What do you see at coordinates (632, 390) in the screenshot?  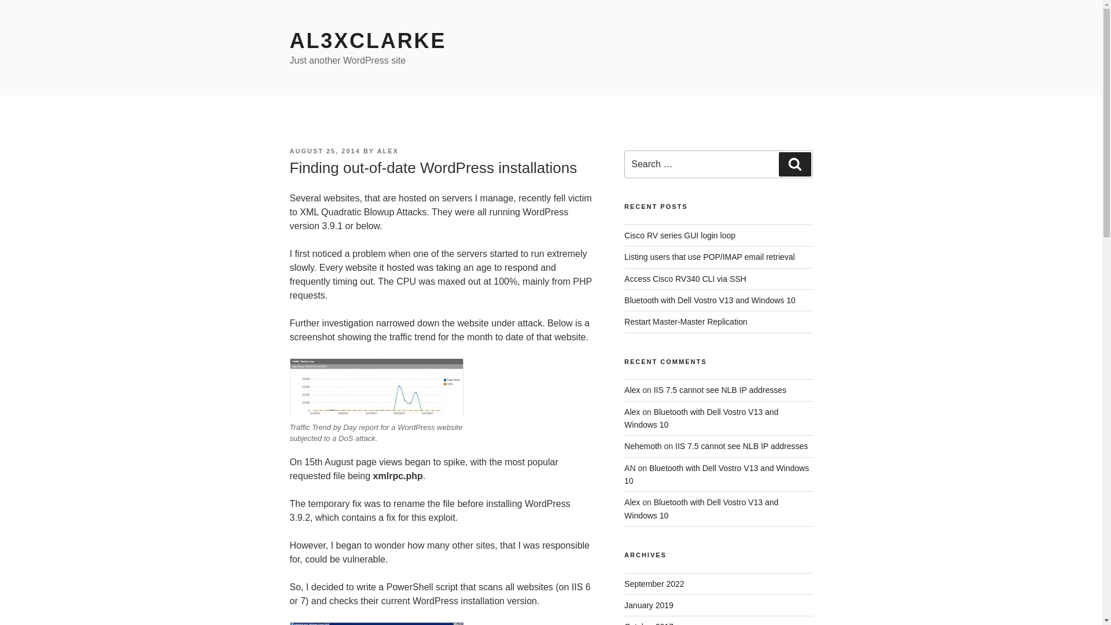 I see `Alex` at bounding box center [632, 390].